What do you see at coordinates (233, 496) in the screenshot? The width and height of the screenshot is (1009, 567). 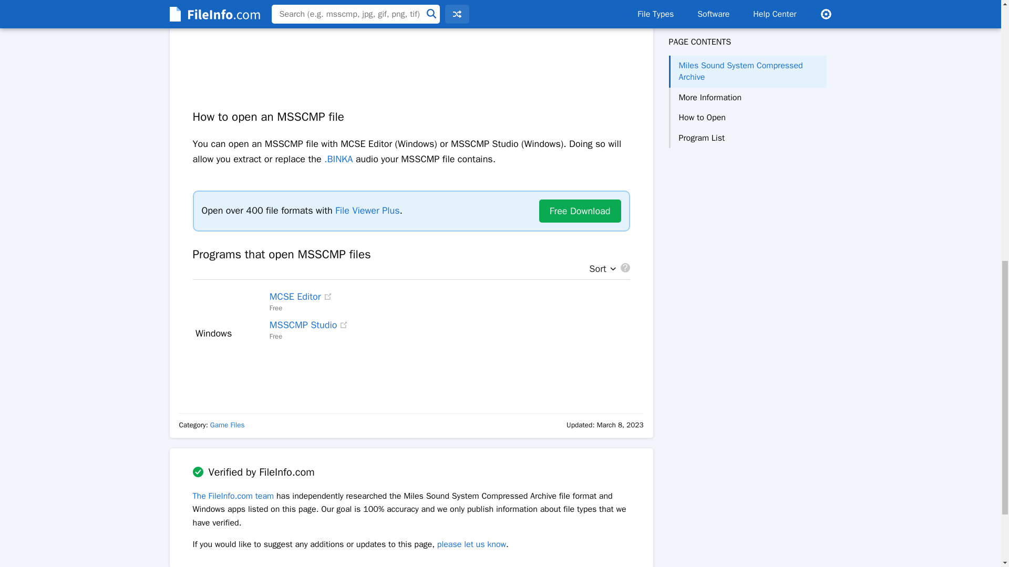 I see `The FileInfo.com team` at bounding box center [233, 496].